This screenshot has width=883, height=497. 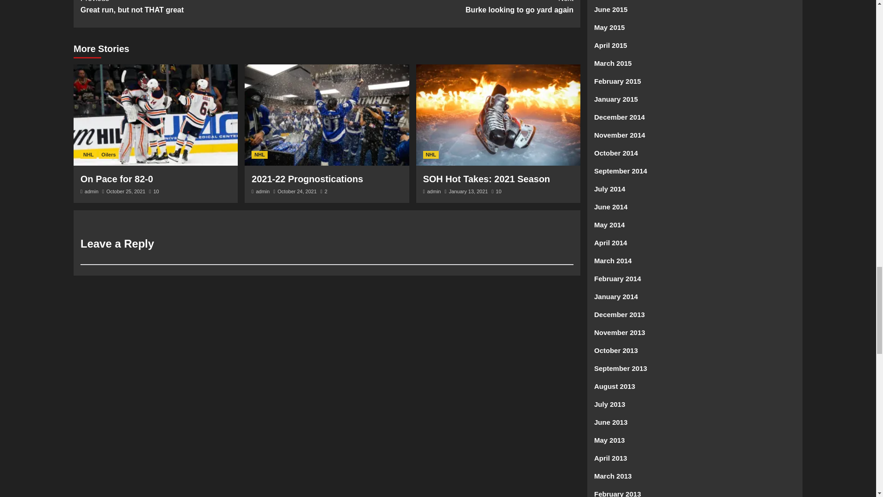 What do you see at coordinates (430, 155) in the screenshot?
I see `Comment Form` at bounding box center [430, 155].